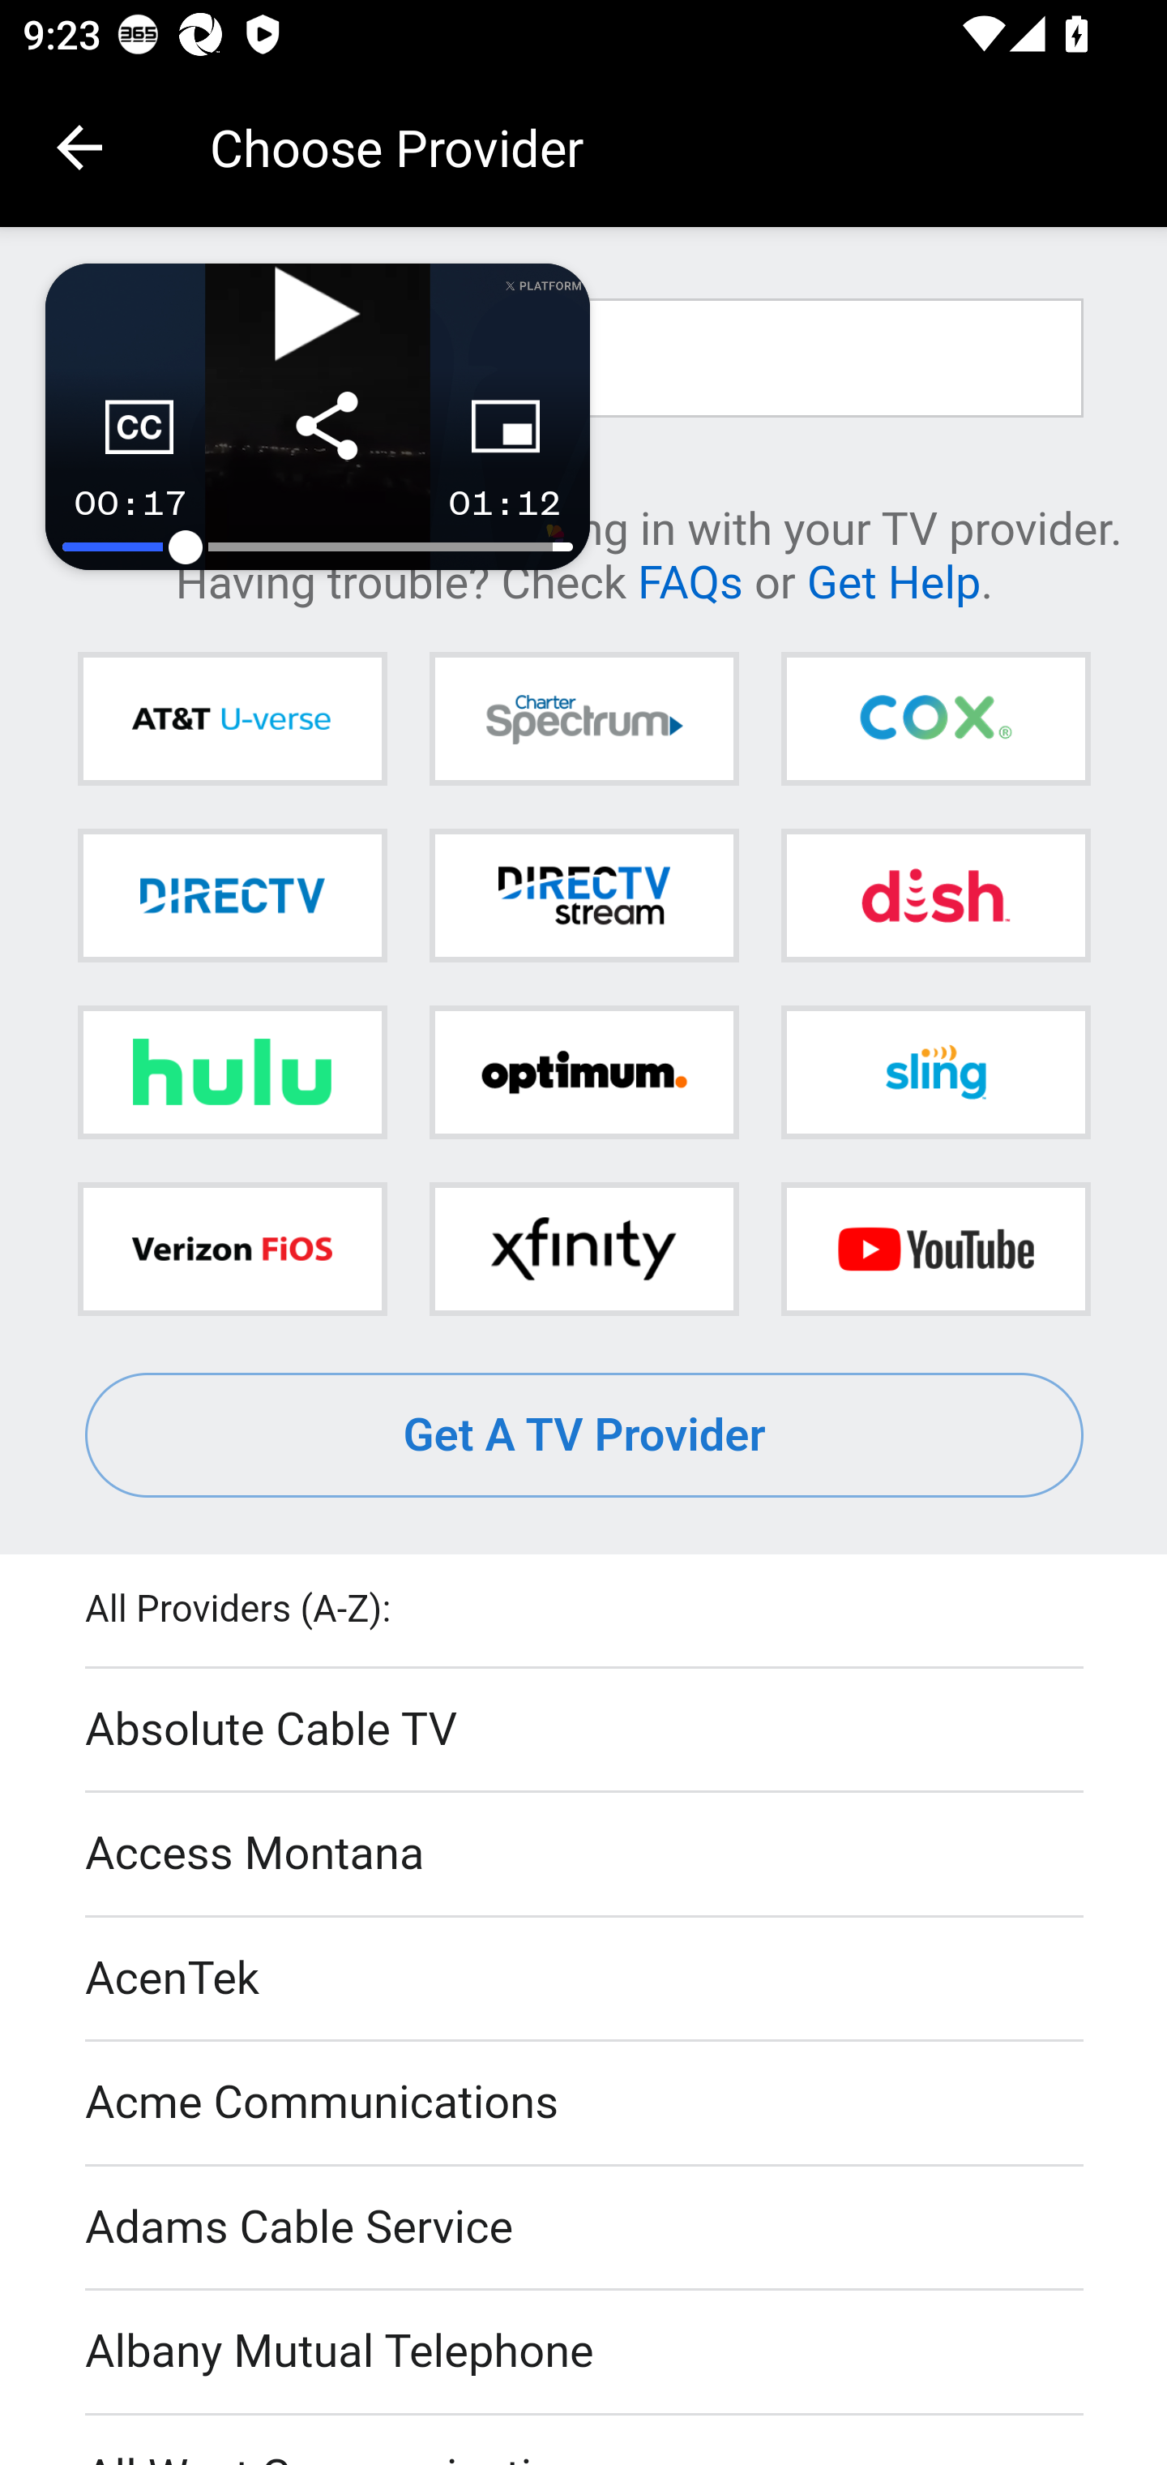  What do you see at coordinates (583, 1249) in the screenshot?
I see `Xfinity` at bounding box center [583, 1249].